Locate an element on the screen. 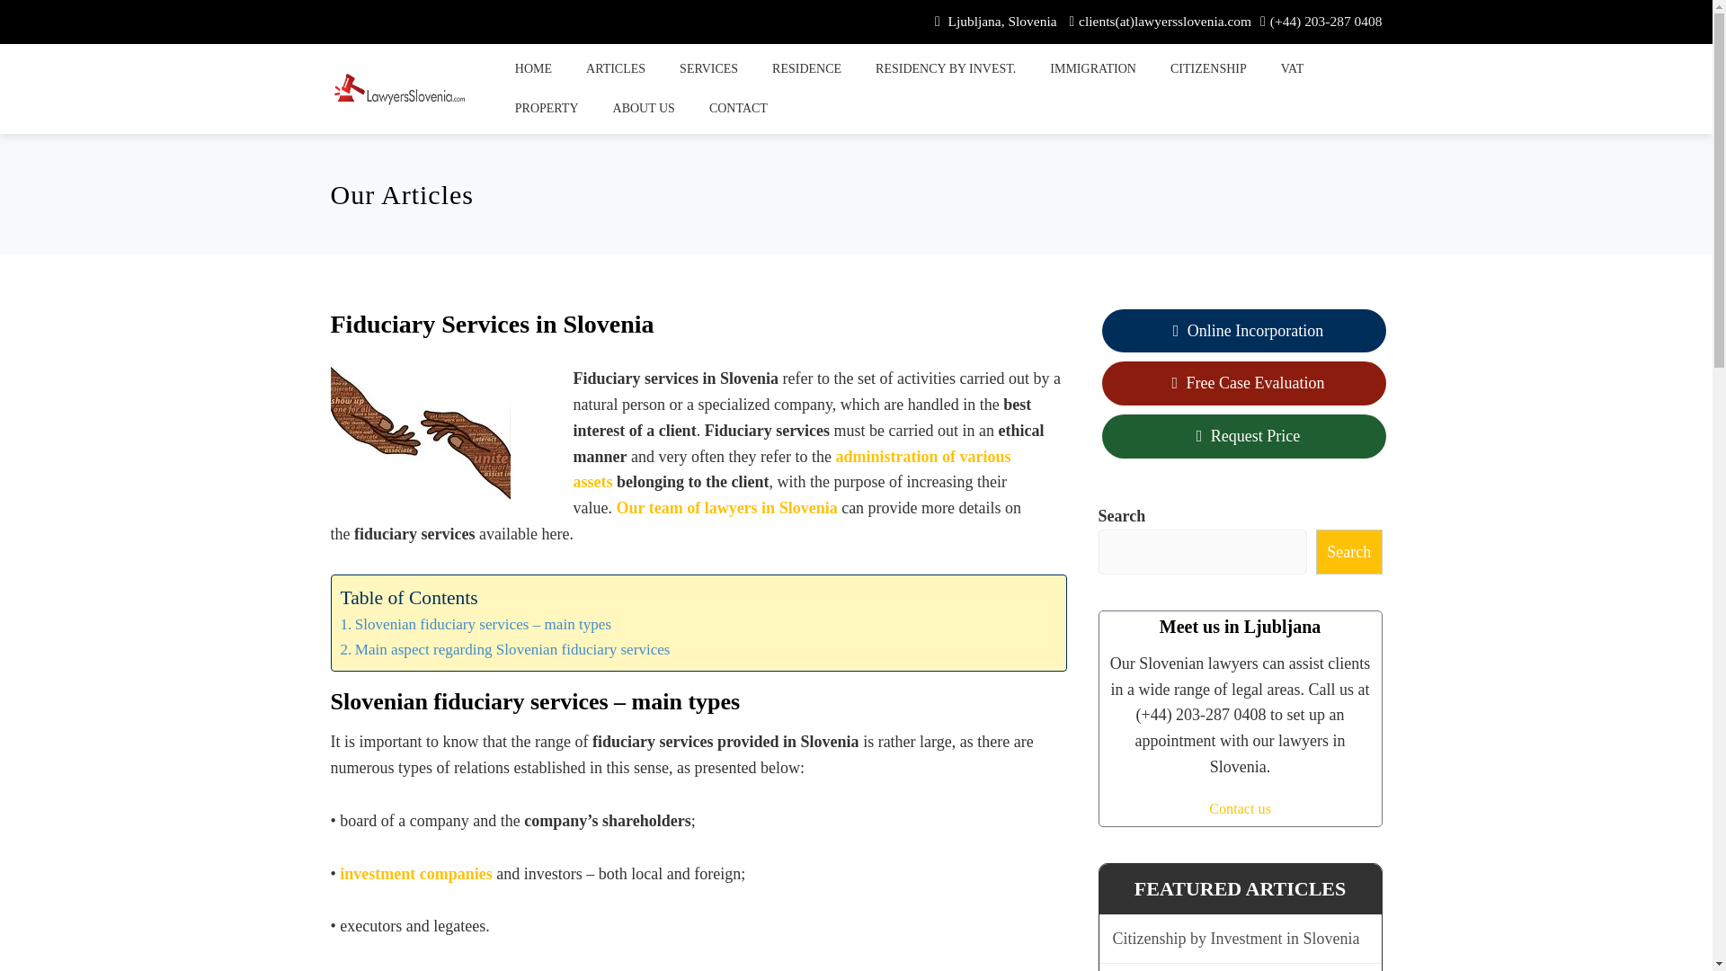 This screenshot has height=971, width=1726. investment companies is located at coordinates (415, 874).